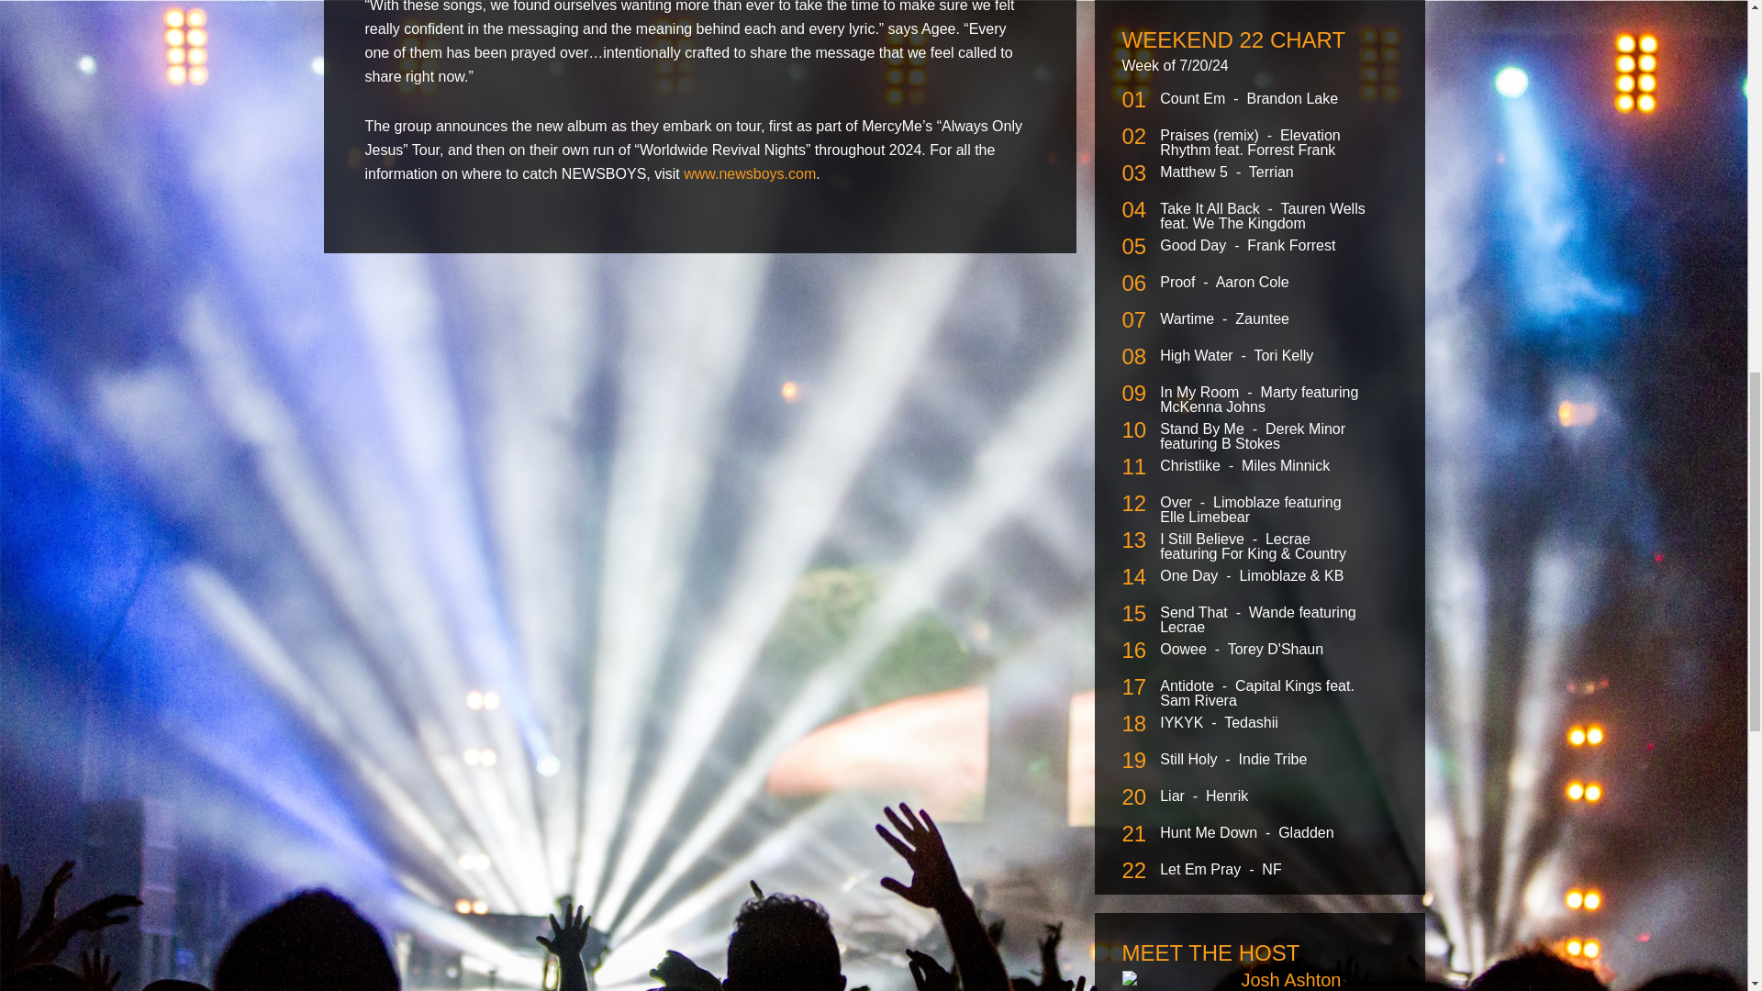 The width and height of the screenshot is (1762, 991). I want to click on Derek Minor featuring B Stokes, so click(1252, 437).